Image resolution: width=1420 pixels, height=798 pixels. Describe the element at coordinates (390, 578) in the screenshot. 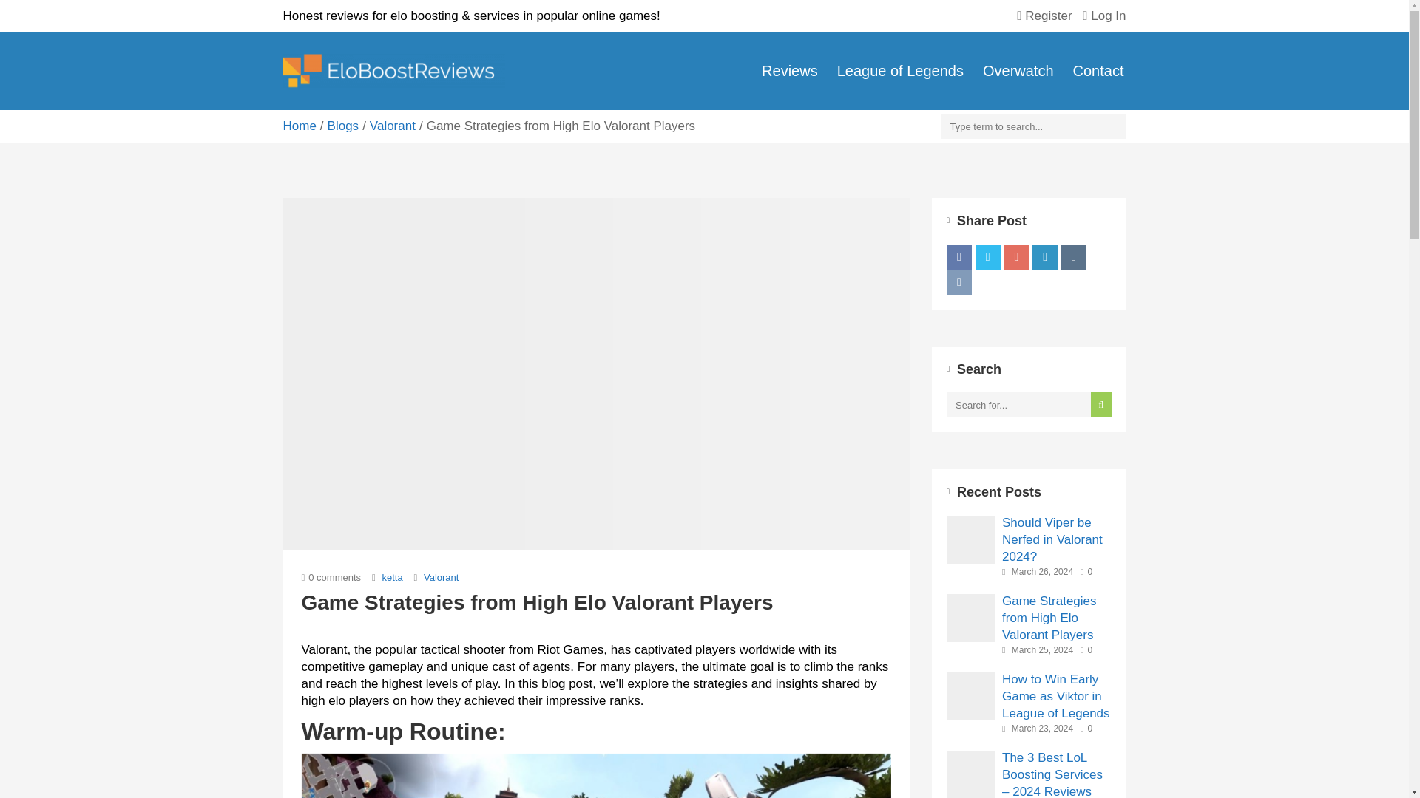

I see `ketta` at that location.